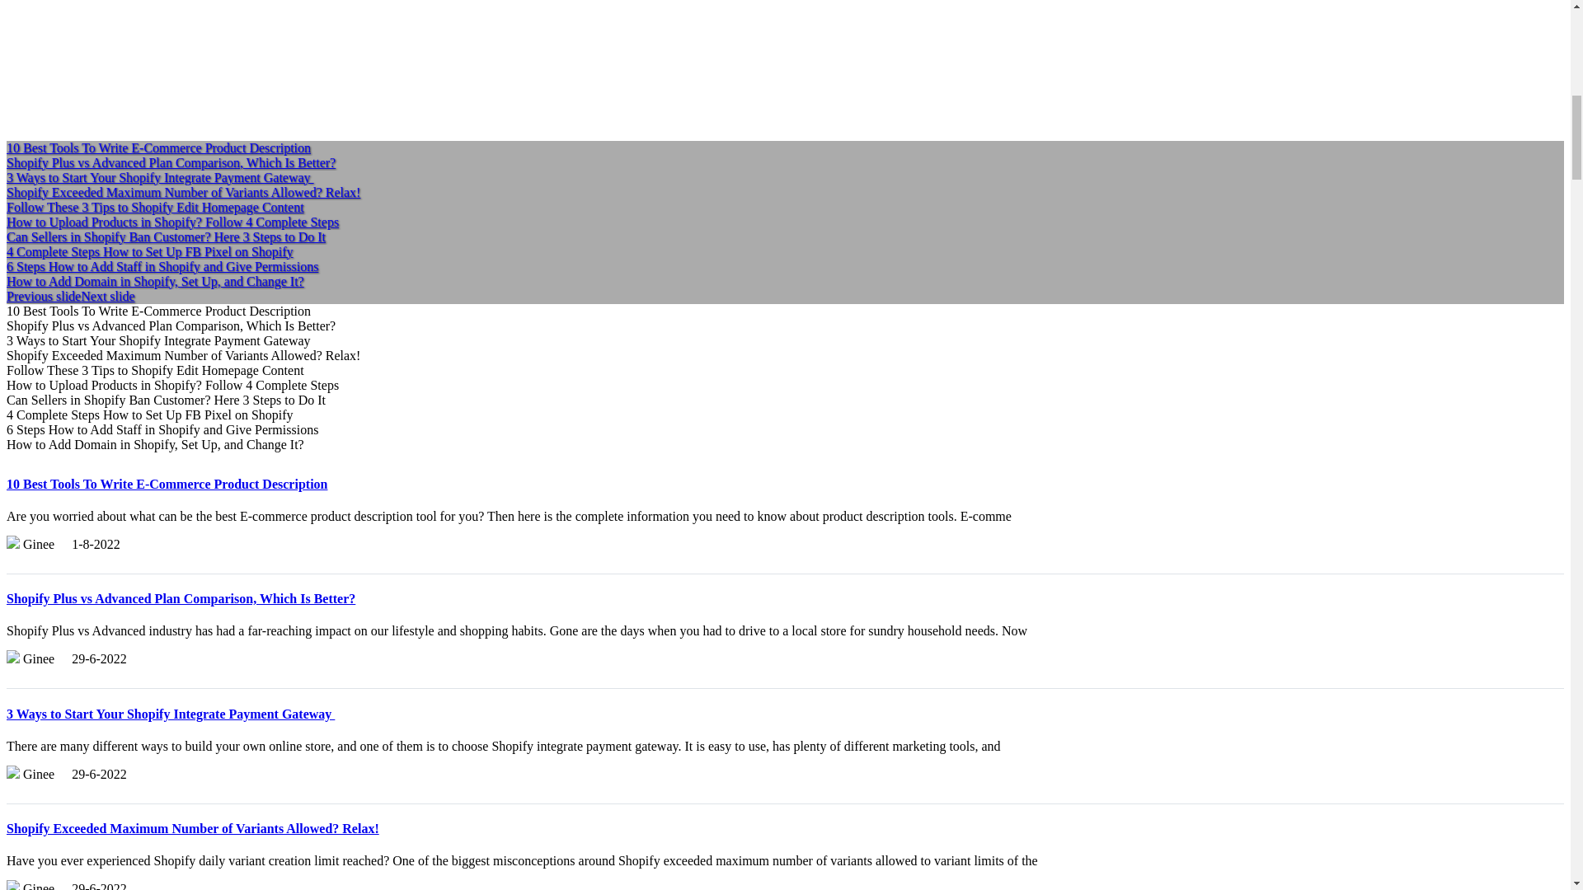 The height and width of the screenshot is (890, 1583). What do you see at coordinates (107, 297) in the screenshot?
I see `Next slide` at bounding box center [107, 297].